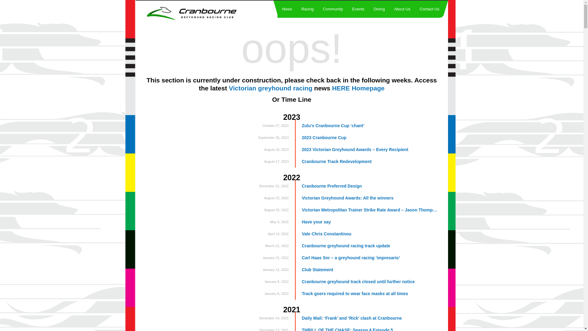 The width and height of the screenshot is (588, 331). I want to click on Cranbourne Greyhound Racing Club, so click(203, 13).